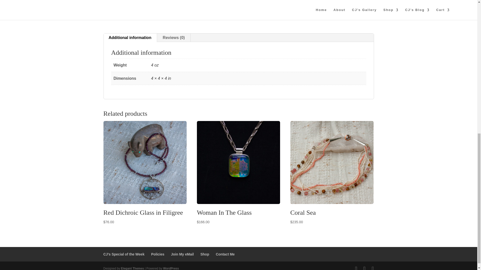 The image size is (481, 270). What do you see at coordinates (132, 268) in the screenshot?
I see `Premium WordPress Themes` at bounding box center [132, 268].